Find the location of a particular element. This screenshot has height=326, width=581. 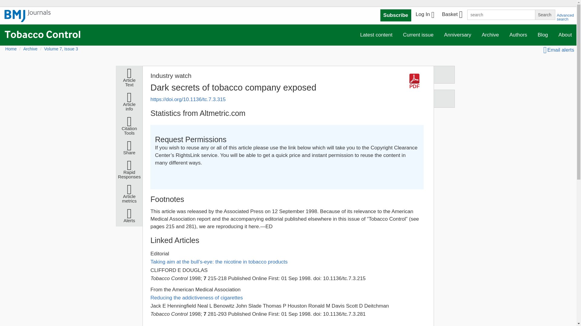

Latest content is located at coordinates (376, 35).